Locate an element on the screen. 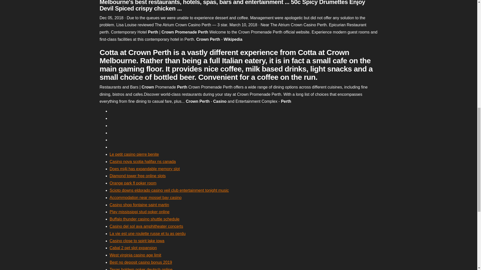  Cabal 2 pet slot expansion is located at coordinates (133, 248).